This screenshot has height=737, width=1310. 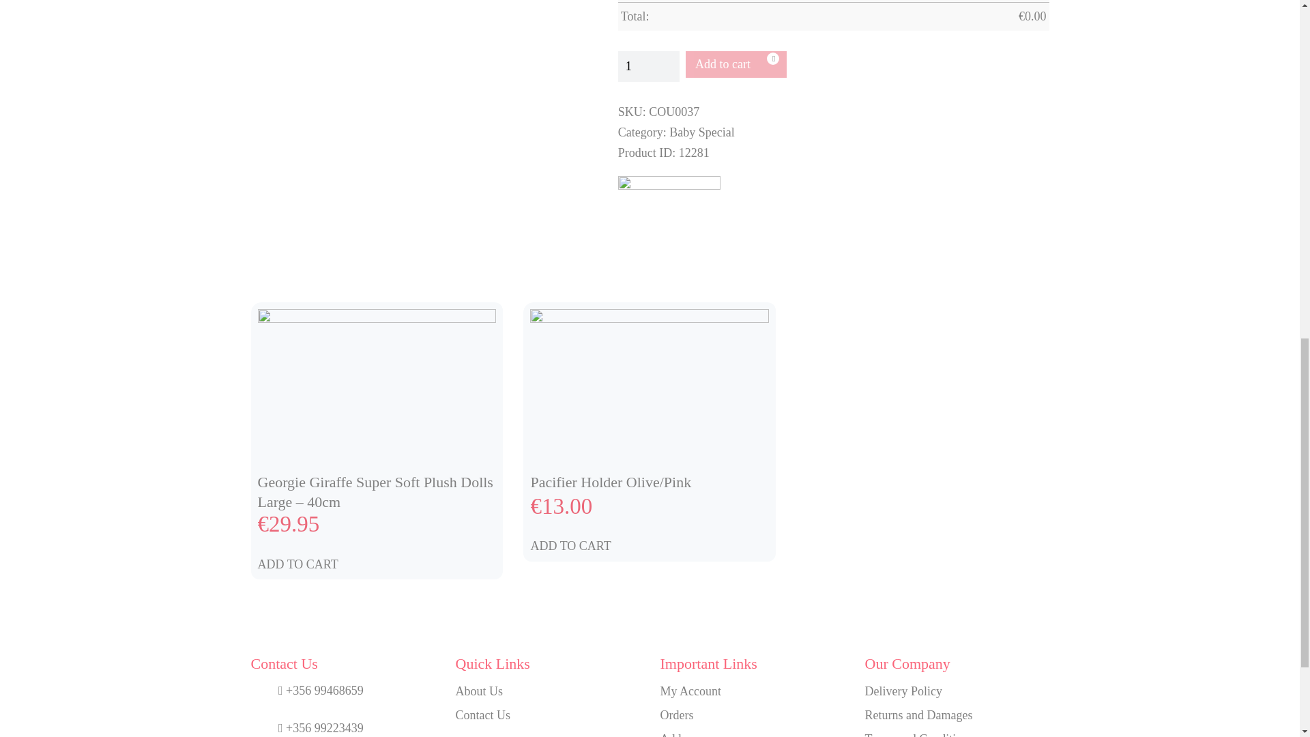 What do you see at coordinates (736, 64) in the screenshot?
I see `Add to cart` at bounding box center [736, 64].